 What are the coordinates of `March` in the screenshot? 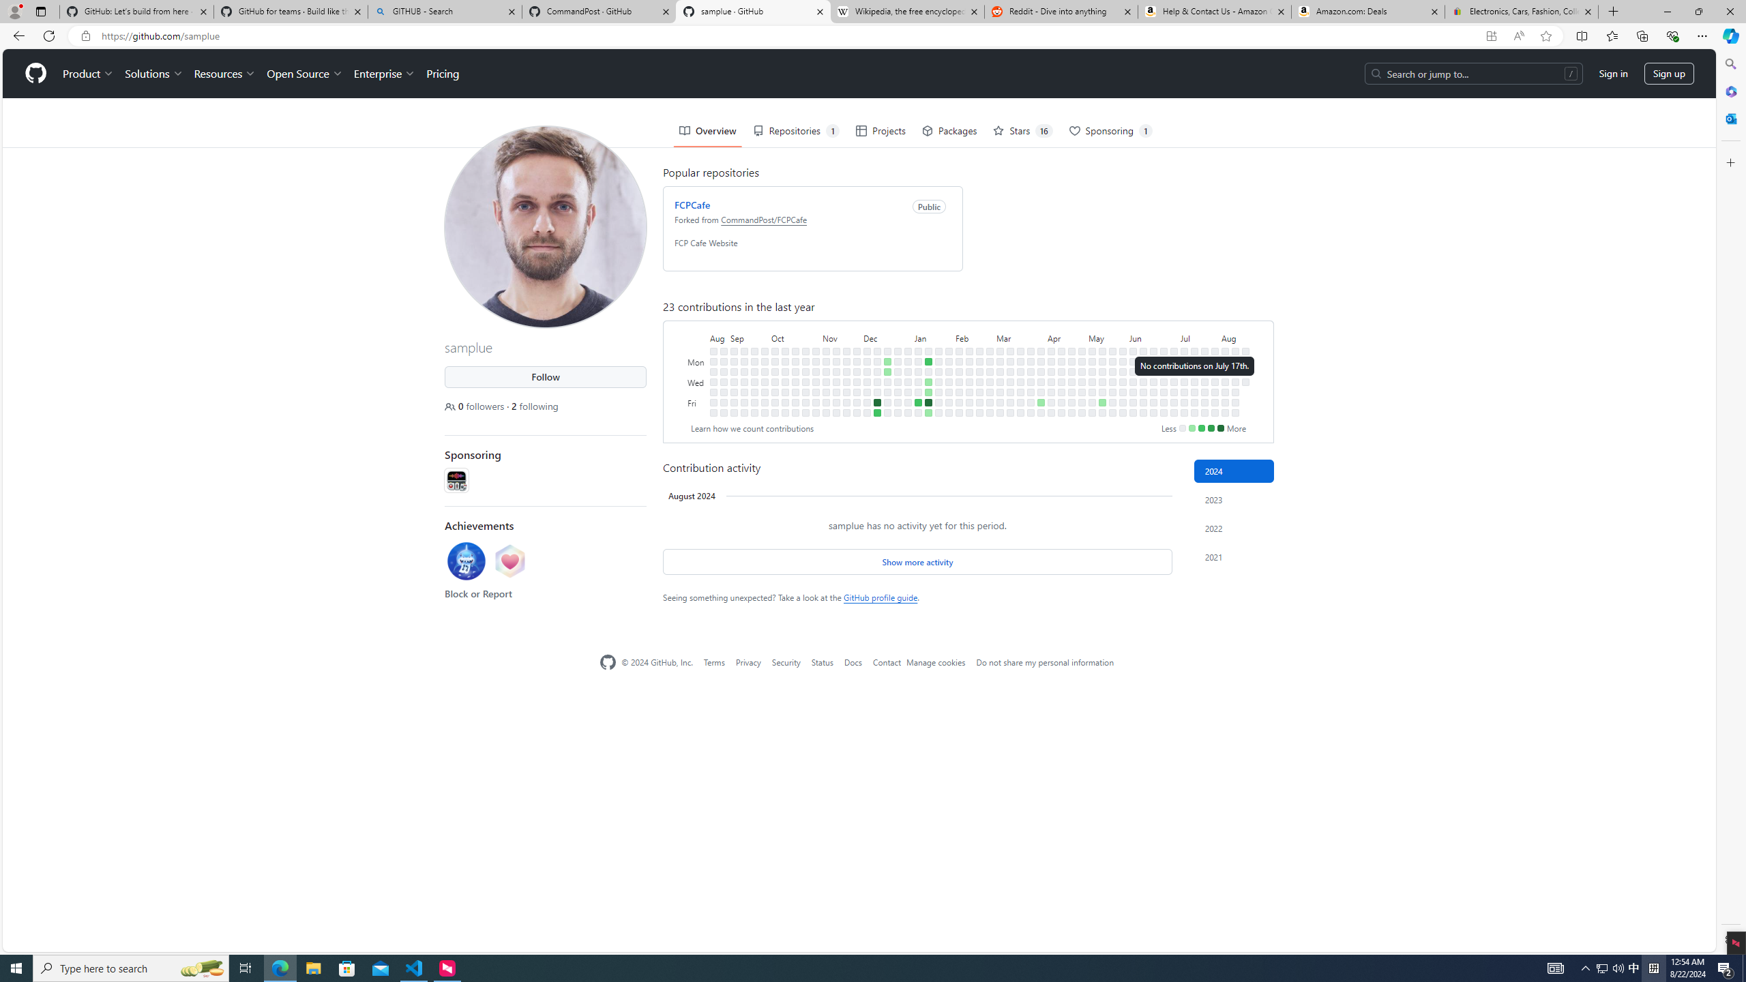 It's located at (1020, 337).